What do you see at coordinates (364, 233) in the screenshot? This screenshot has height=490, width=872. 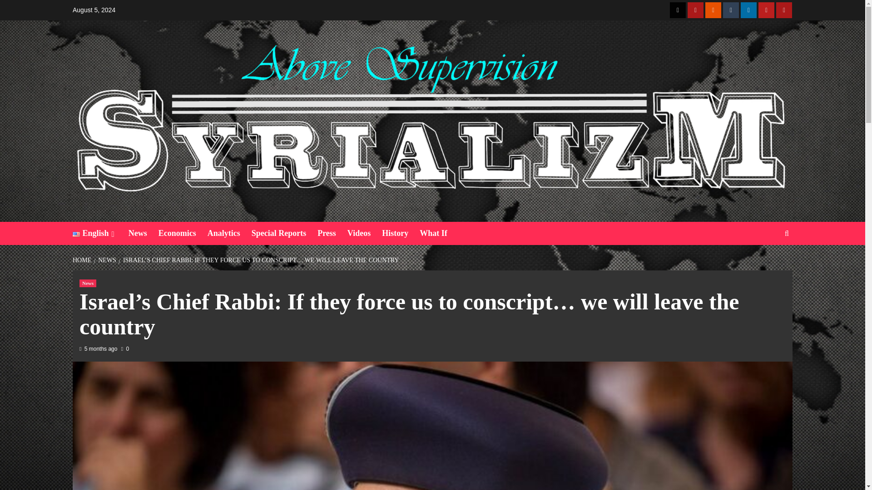 I see `Videos` at bounding box center [364, 233].